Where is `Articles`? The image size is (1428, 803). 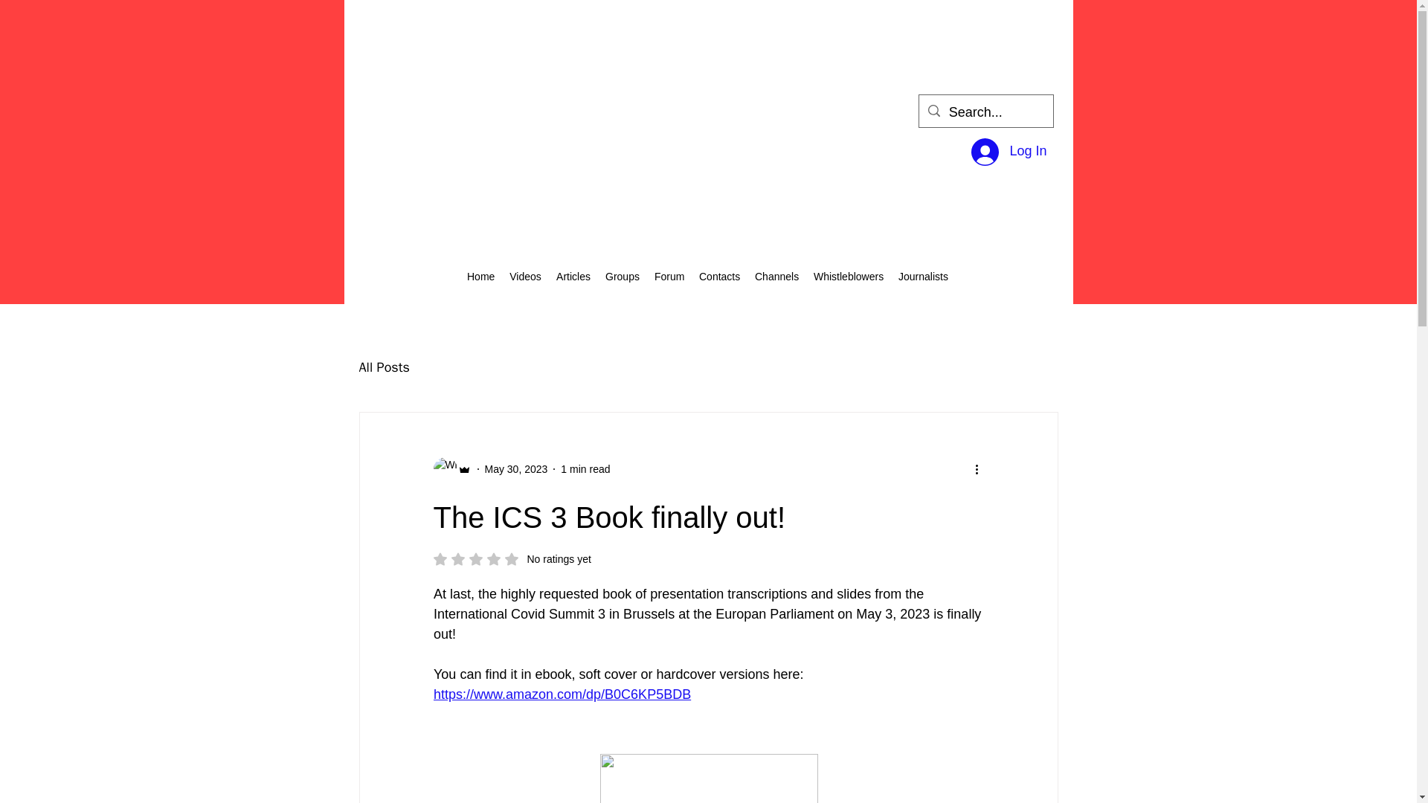 Articles is located at coordinates (669, 277).